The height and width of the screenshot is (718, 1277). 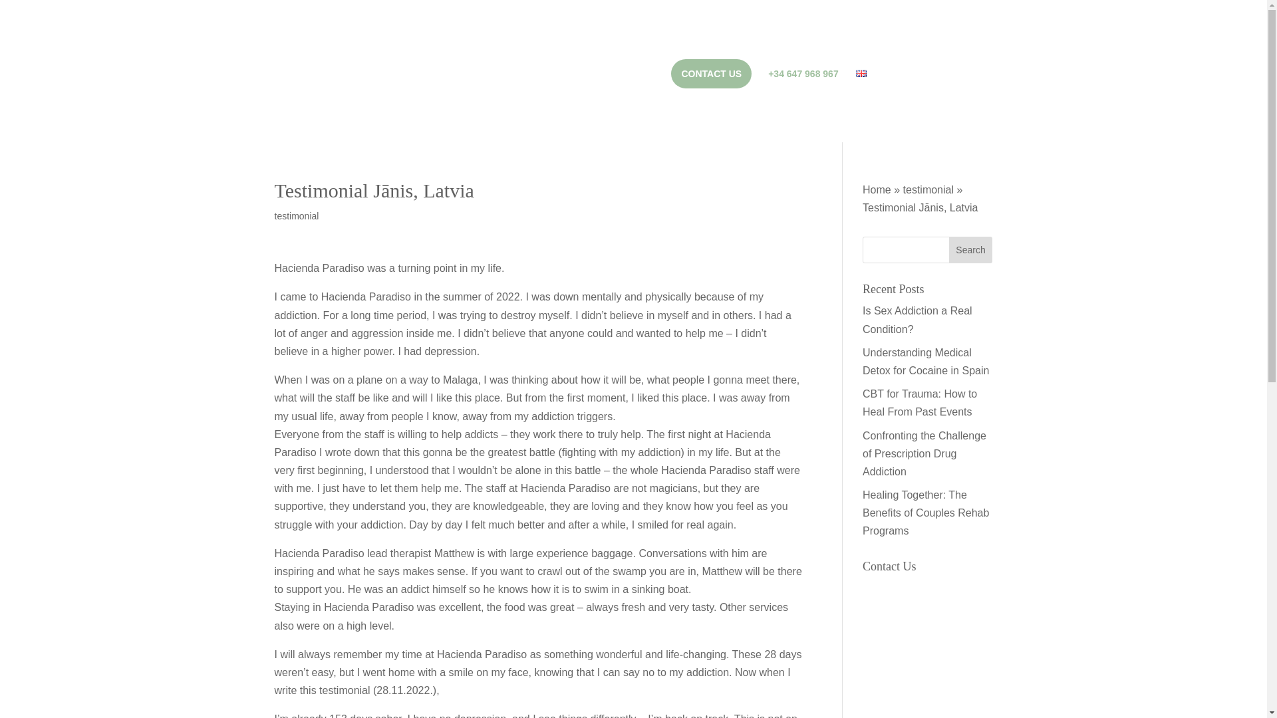 What do you see at coordinates (408, 78) in the screenshot?
I see `Rooms` at bounding box center [408, 78].